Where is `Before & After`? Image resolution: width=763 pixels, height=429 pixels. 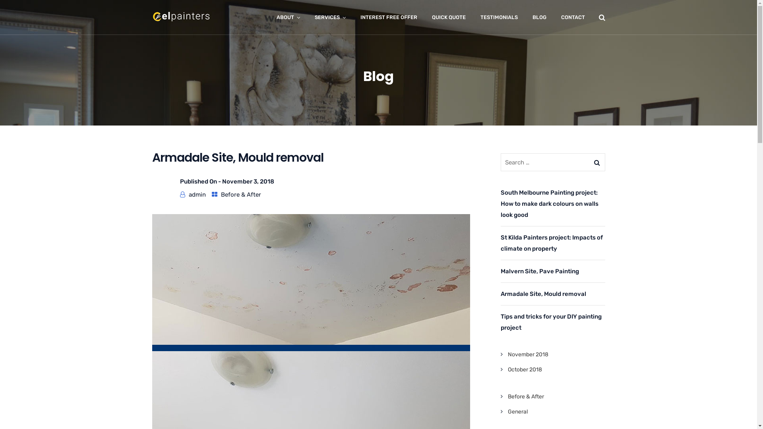 Before & After is located at coordinates (526, 396).